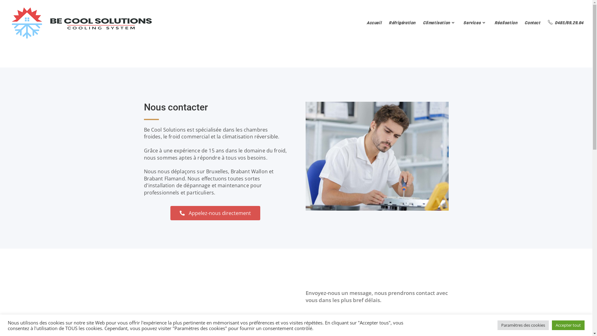 This screenshot has width=597, height=336. I want to click on Services, so click(475, 23).